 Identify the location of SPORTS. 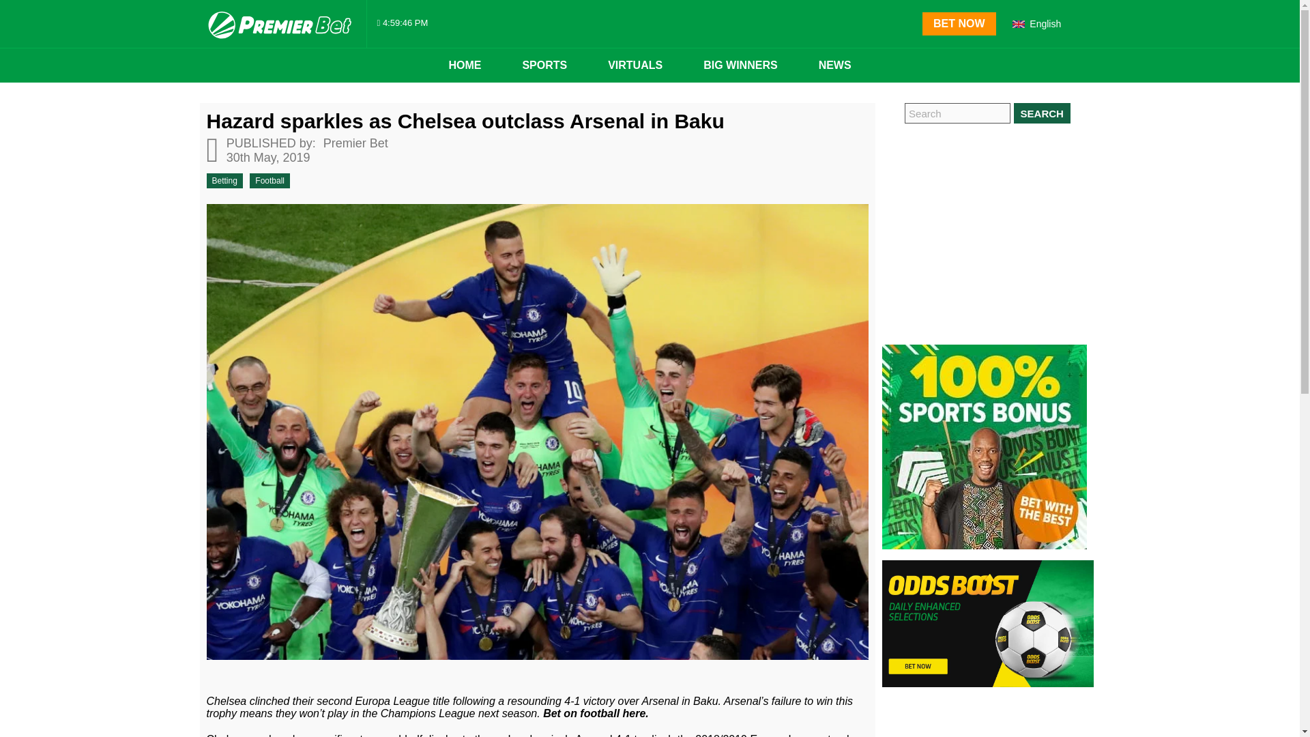
(544, 66).